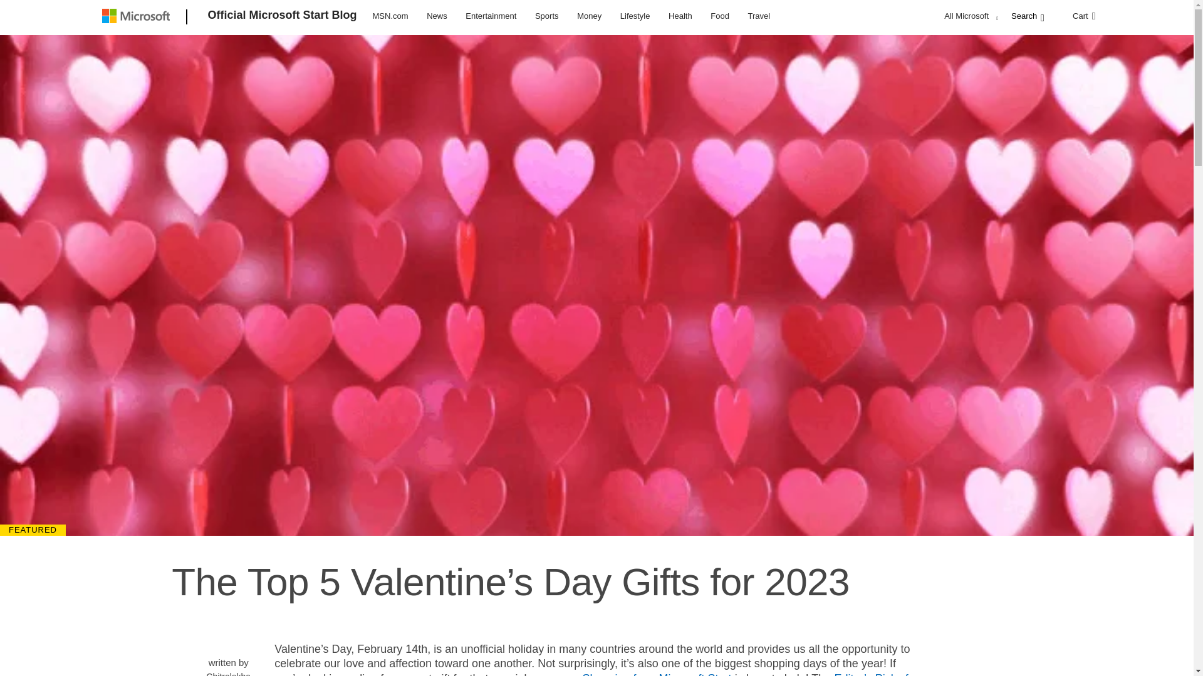  I want to click on News, so click(437, 15).